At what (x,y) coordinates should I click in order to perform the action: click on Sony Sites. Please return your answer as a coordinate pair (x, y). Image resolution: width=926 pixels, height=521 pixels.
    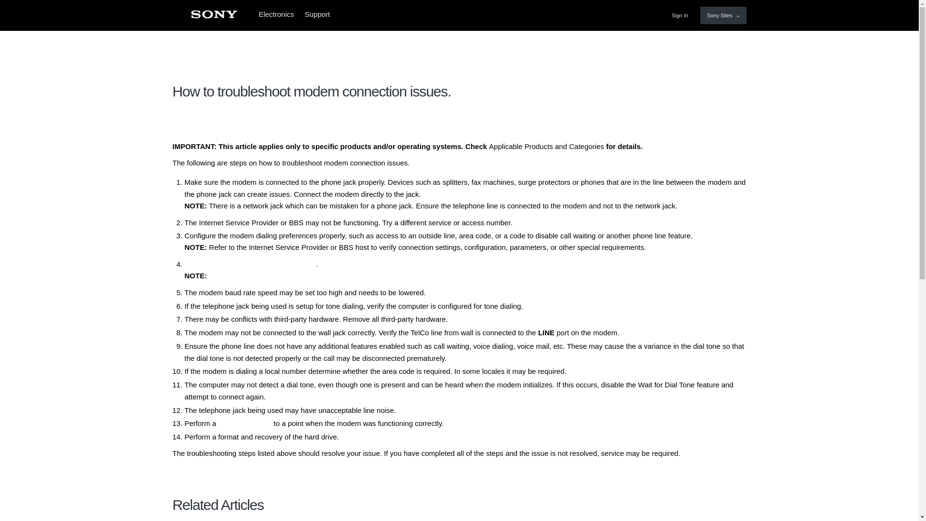
    Looking at the image, I should click on (723, 15).